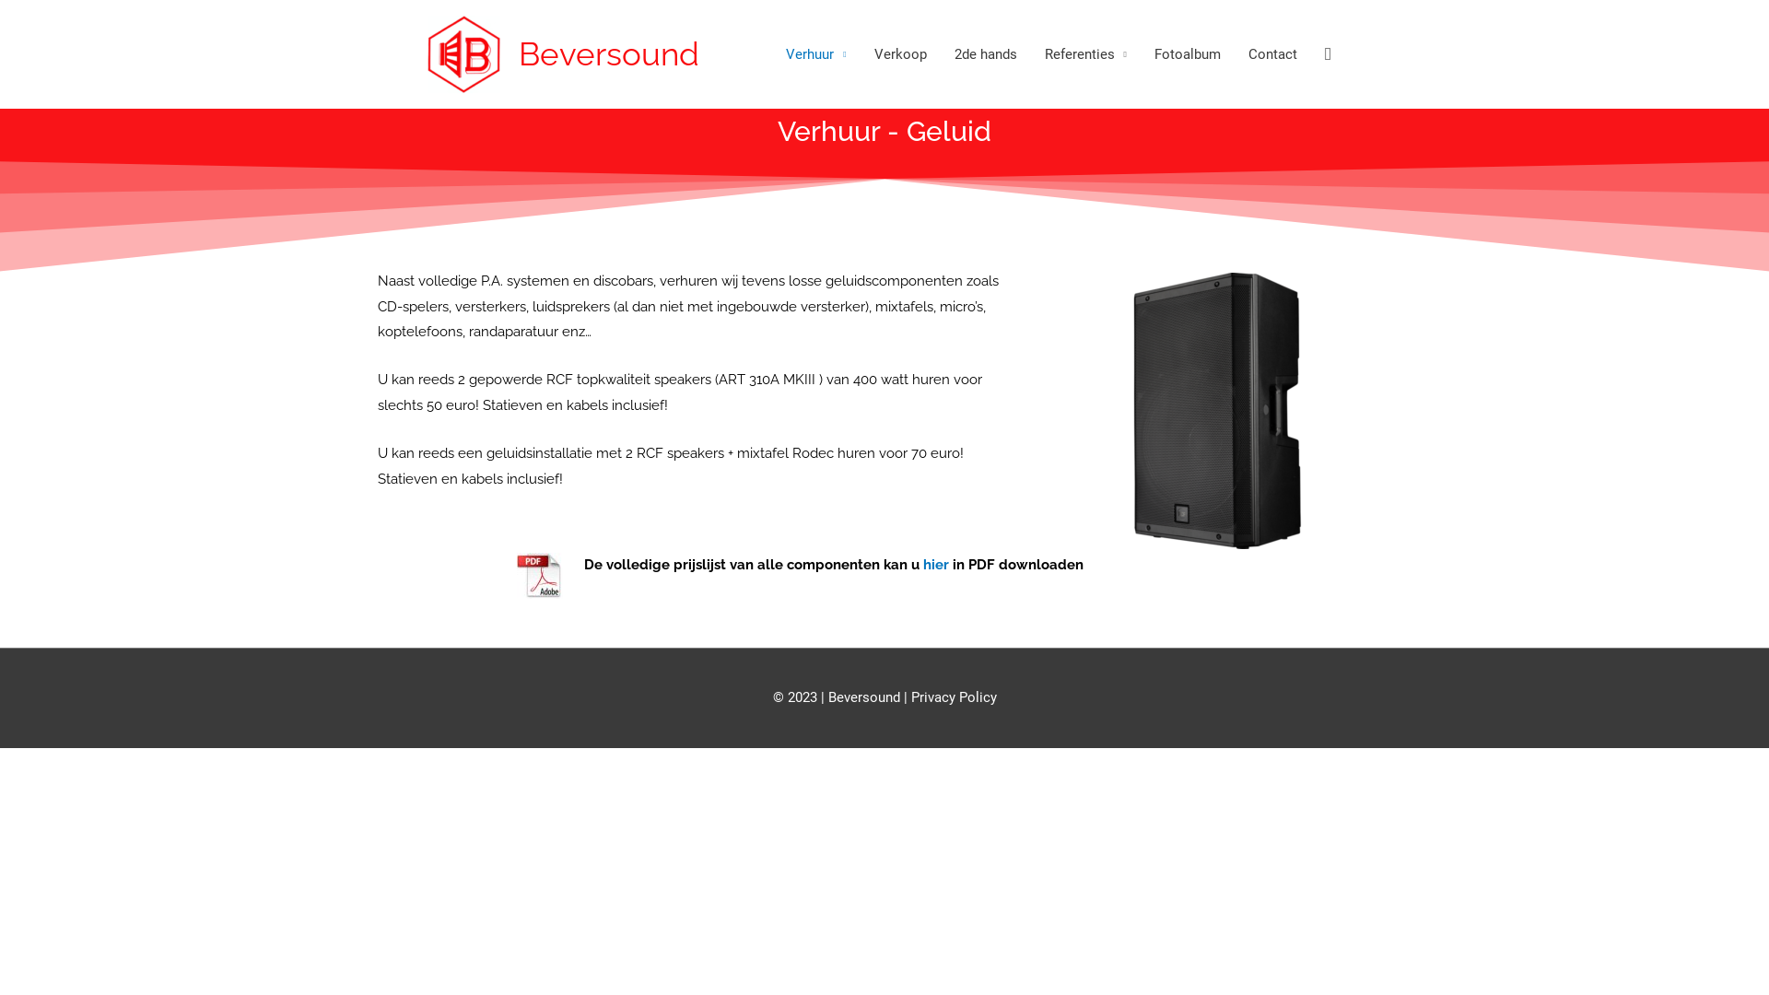 The image size is (1769, 995). I want to click on  hier, so click(934, 565).